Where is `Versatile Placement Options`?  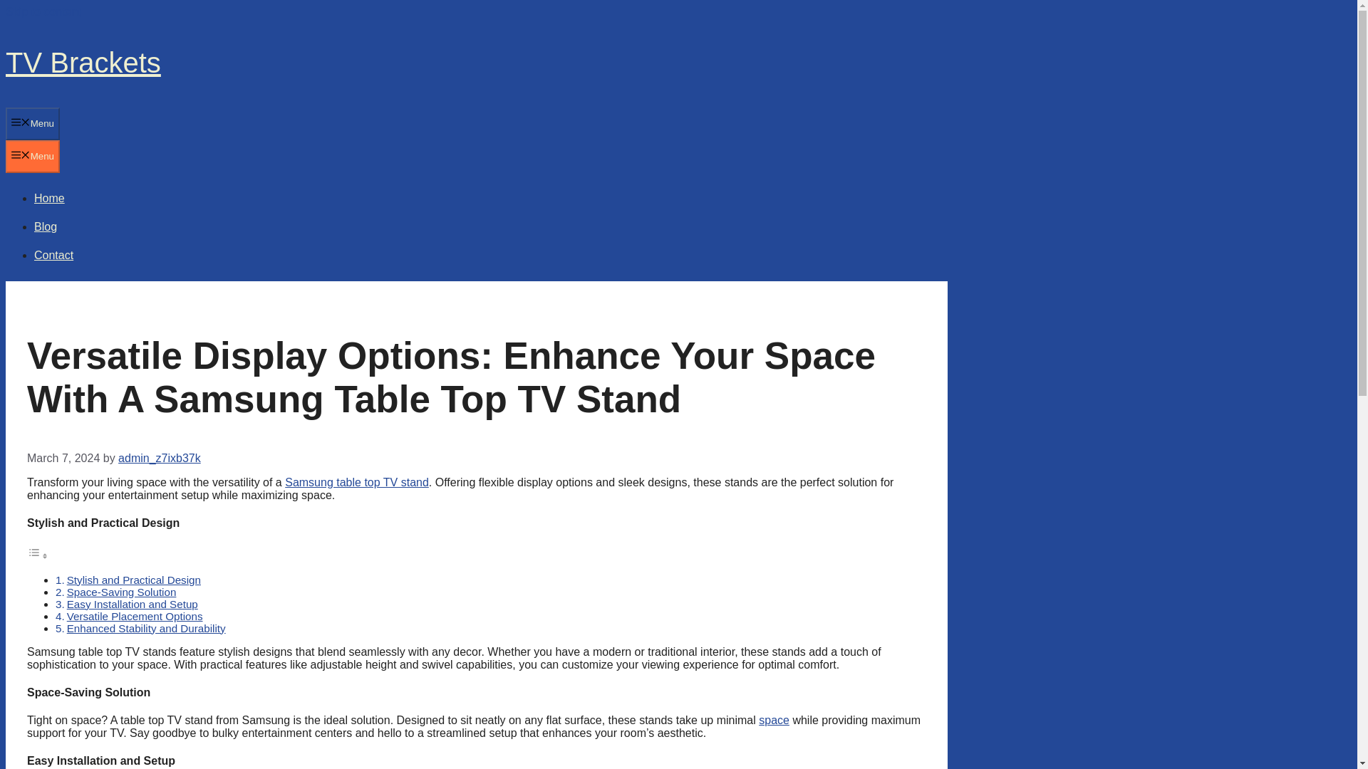 Versatile Placement Options is located at coordinates (135, 615).